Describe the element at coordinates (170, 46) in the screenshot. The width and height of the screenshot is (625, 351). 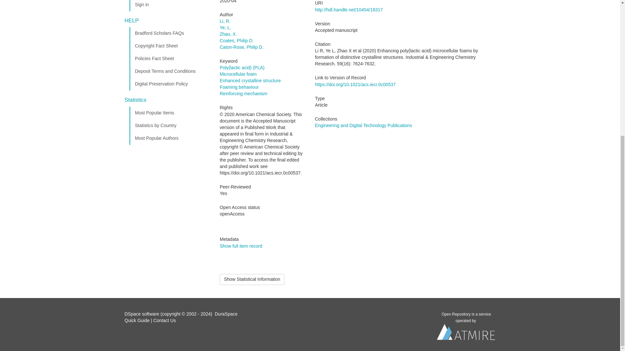
I see `Copyright Fact Sheet` at that location.